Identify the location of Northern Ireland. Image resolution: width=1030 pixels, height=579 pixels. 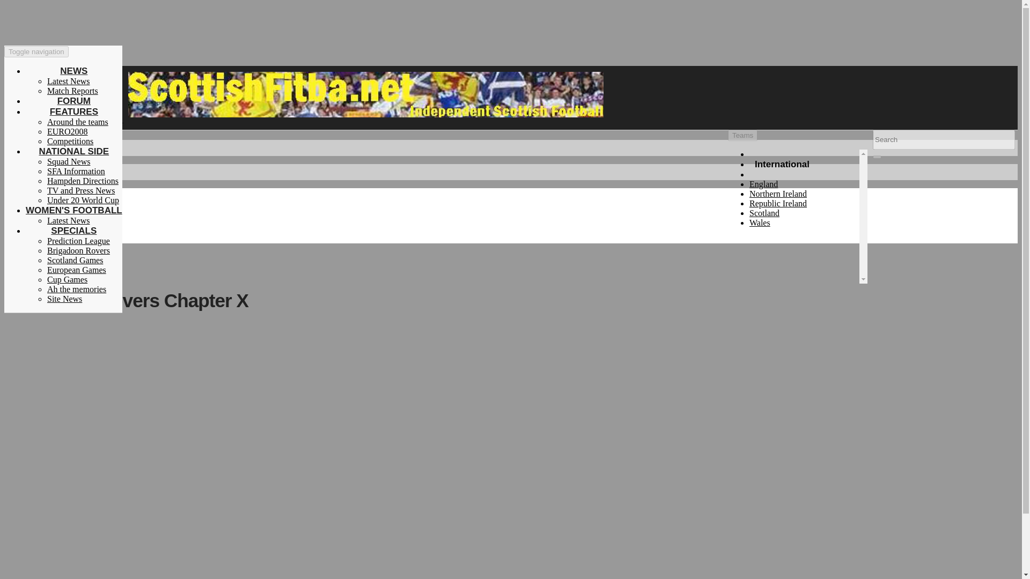
(778, 194).